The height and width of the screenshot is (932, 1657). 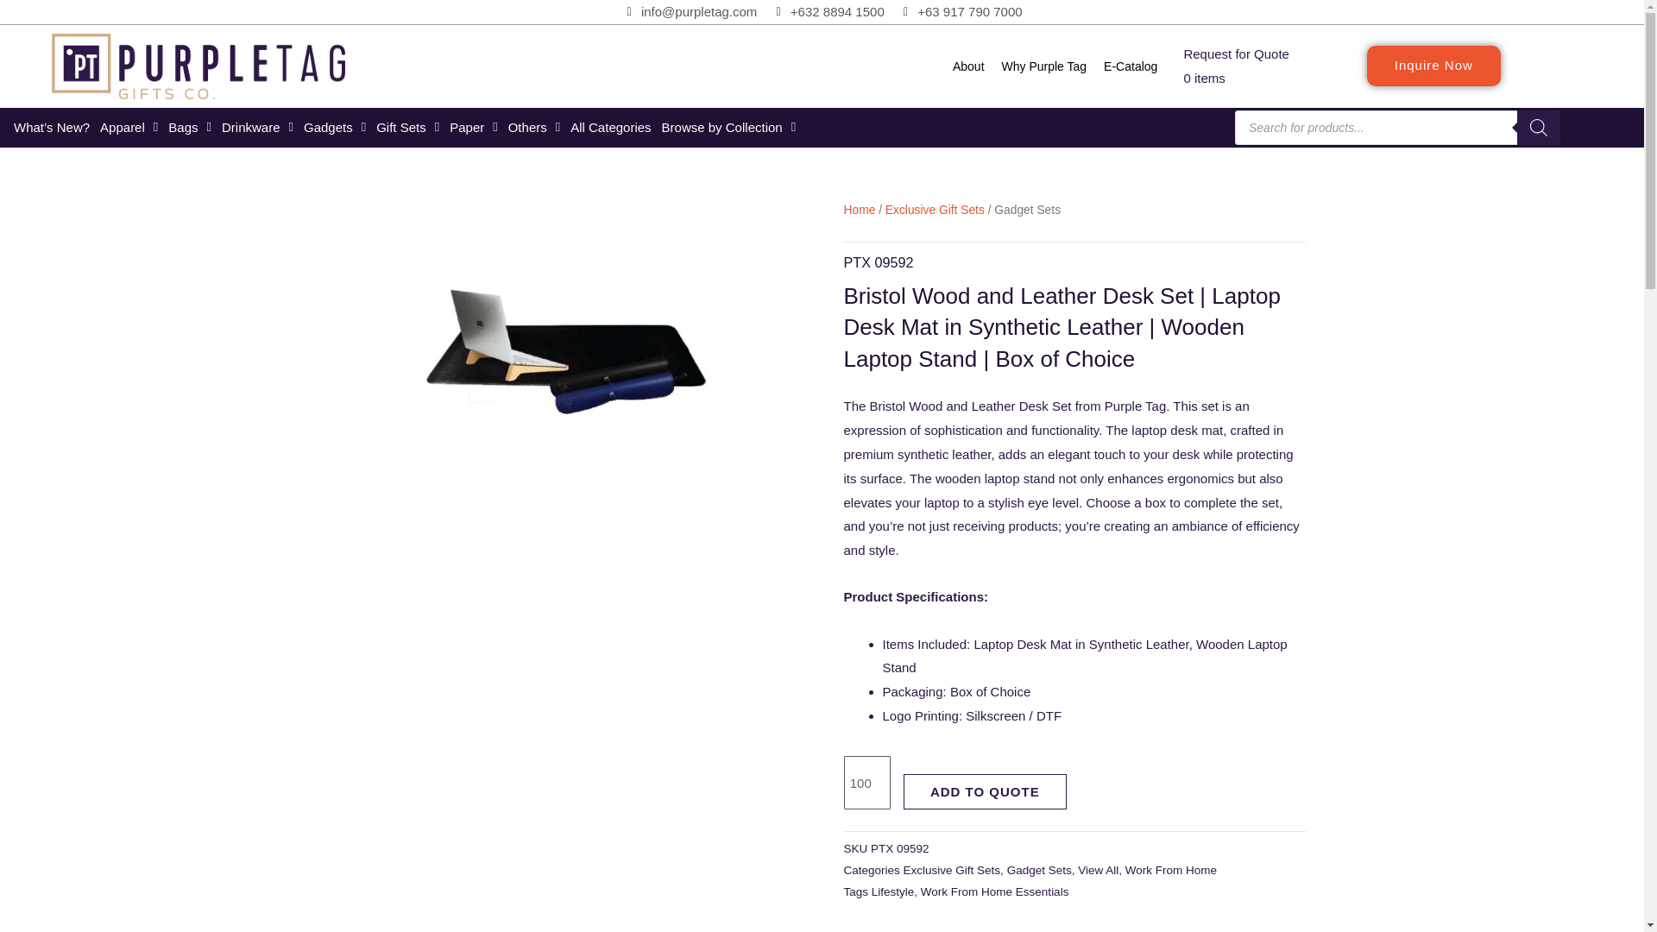 What do you see at coordinates (968, 66) in the screenshot?
I see `About` at bounding box center [968, 66].